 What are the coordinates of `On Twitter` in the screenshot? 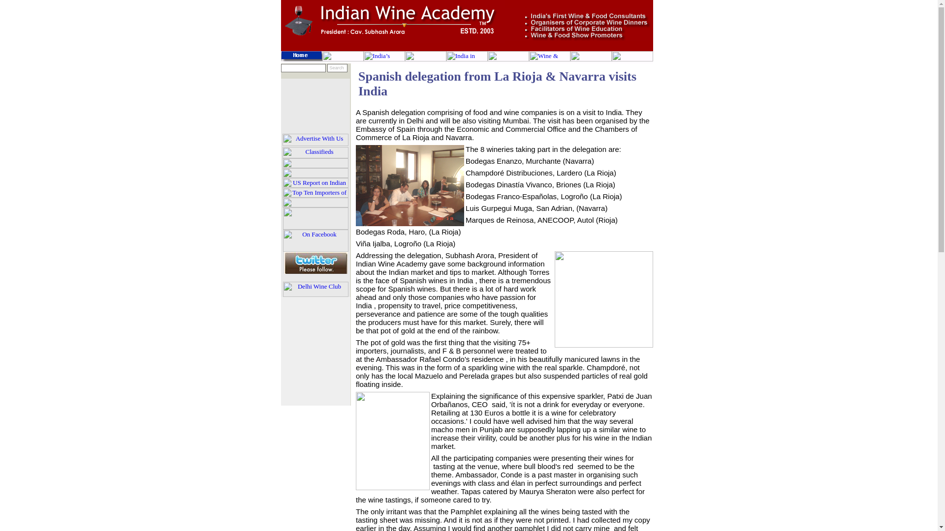 It's located at (316, 263).